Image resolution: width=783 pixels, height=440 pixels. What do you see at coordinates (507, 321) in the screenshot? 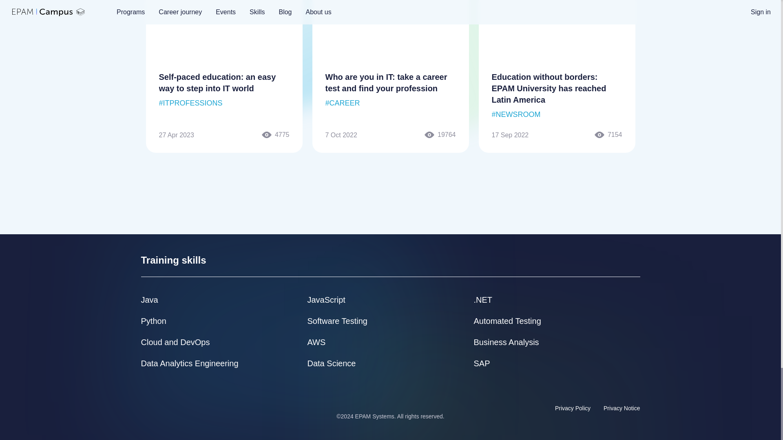
I see `Automated Testing` at bounding box center [507, 321].